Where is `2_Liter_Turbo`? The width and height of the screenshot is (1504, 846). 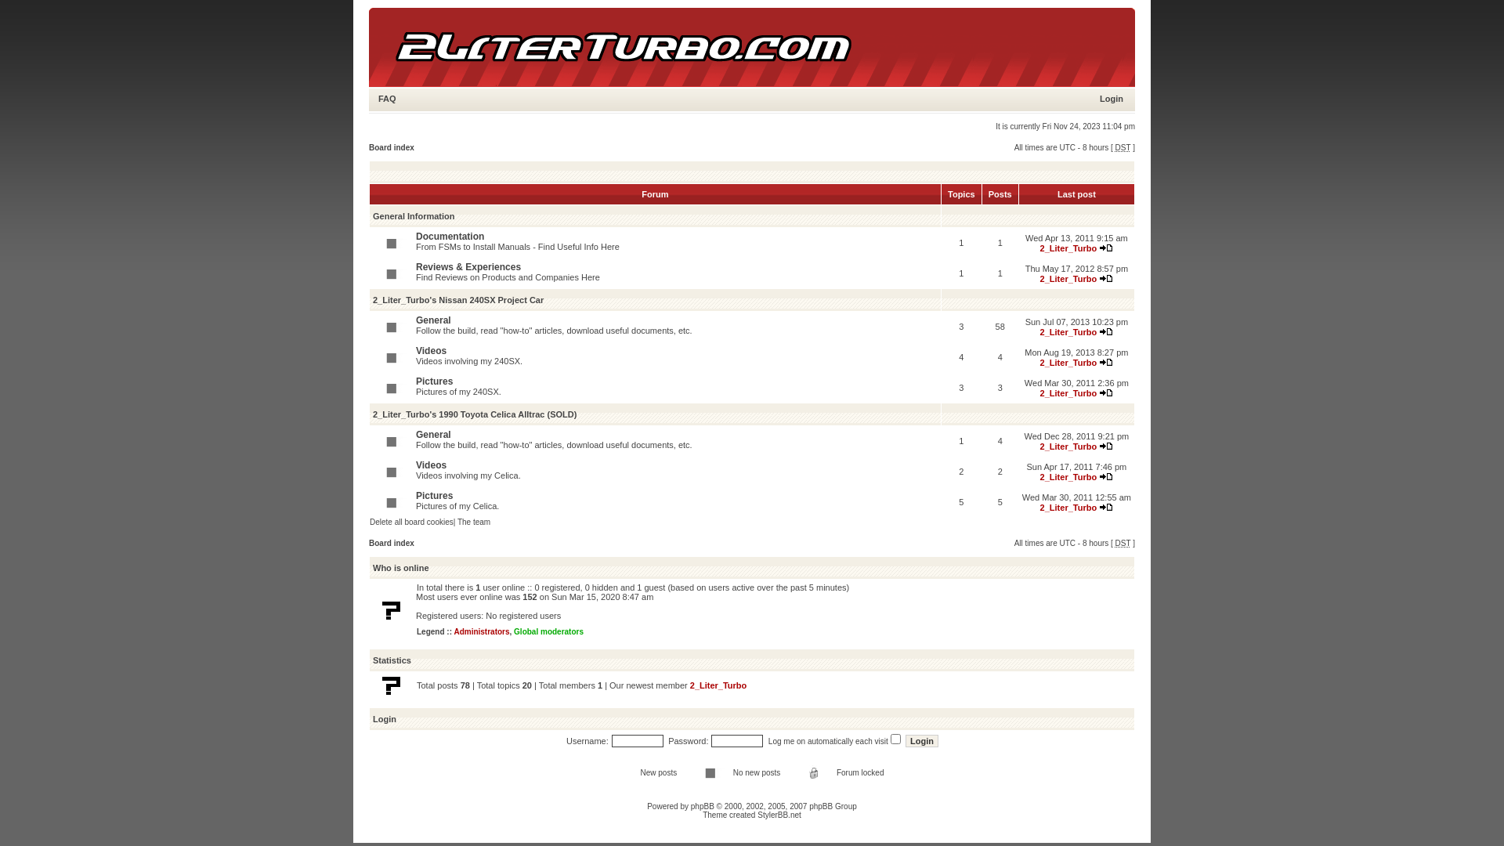
2_Liter_Turbo is located at coordinates (1068, 332).